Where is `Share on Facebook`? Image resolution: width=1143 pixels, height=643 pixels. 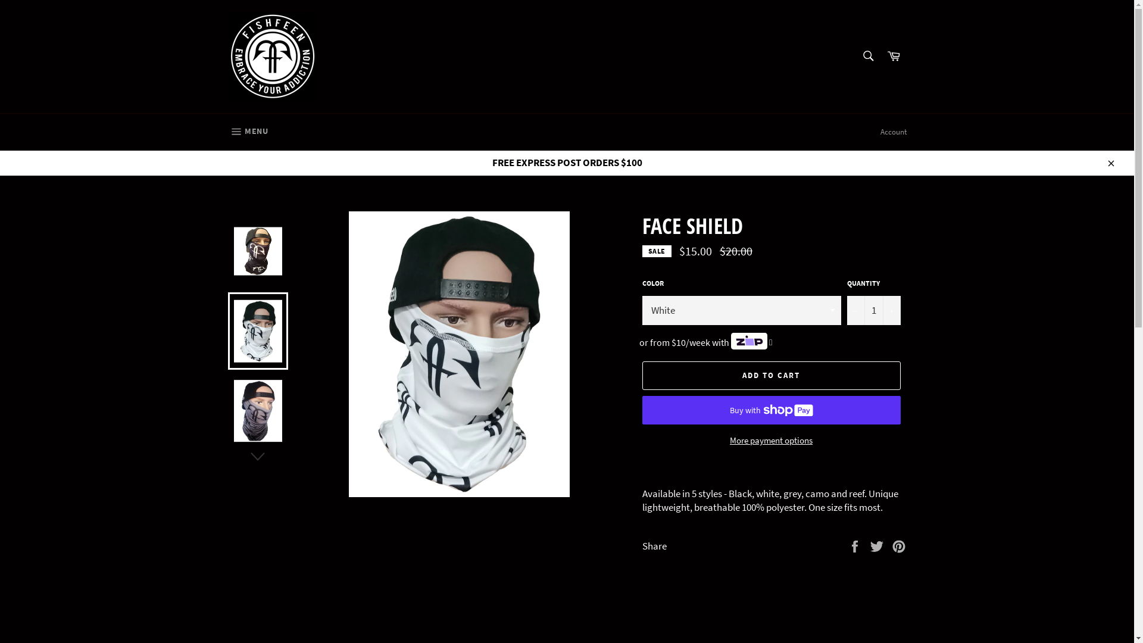 Share on Facebook is located at coordinates (856, 545).